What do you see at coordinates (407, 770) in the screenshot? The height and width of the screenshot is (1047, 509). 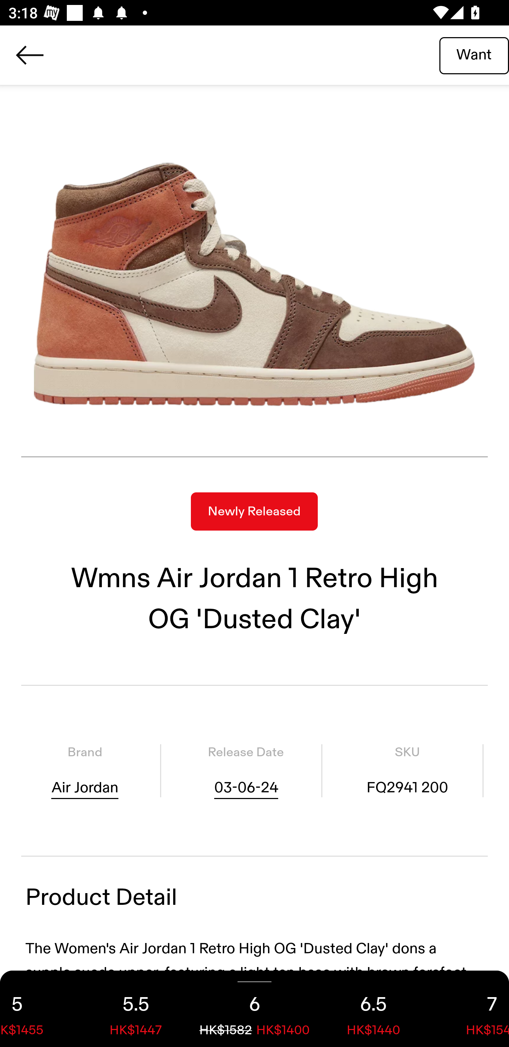 I see `SKU FQ2941 200` at bounding box center [407, 770].